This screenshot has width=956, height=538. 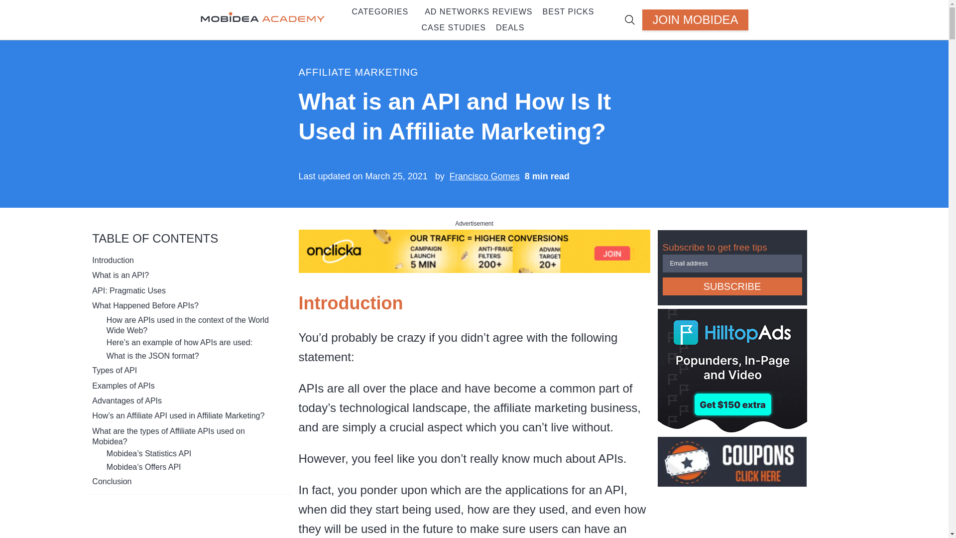 I want to click on CASE STUDIES, so click(x=454, y=28).